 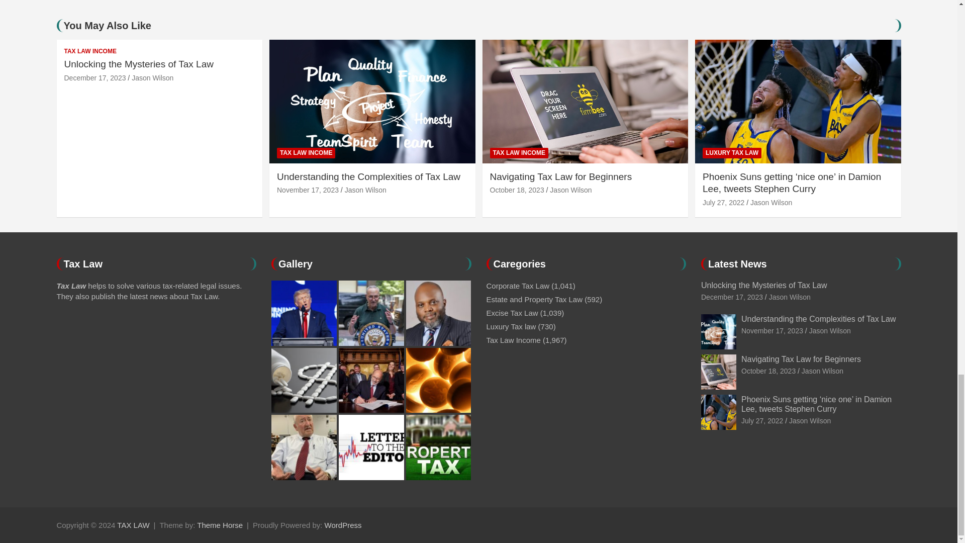 I want to click on Understanding the Complexities of Tax Law, so click(x=308, y=190).